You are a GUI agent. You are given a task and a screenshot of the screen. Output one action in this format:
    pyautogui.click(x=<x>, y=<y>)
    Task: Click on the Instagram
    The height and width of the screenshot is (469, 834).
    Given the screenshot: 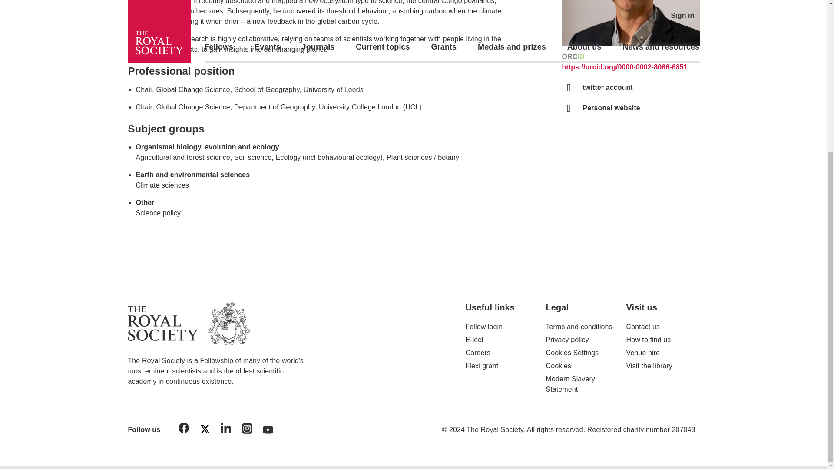 What is the action you would take?
    pyautogui.click(x=247, y=430)
    